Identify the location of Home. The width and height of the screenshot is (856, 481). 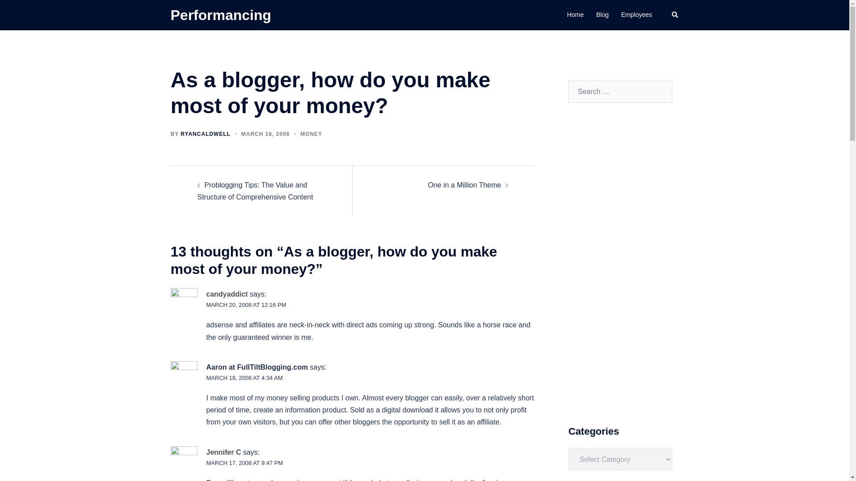
(575, 15).